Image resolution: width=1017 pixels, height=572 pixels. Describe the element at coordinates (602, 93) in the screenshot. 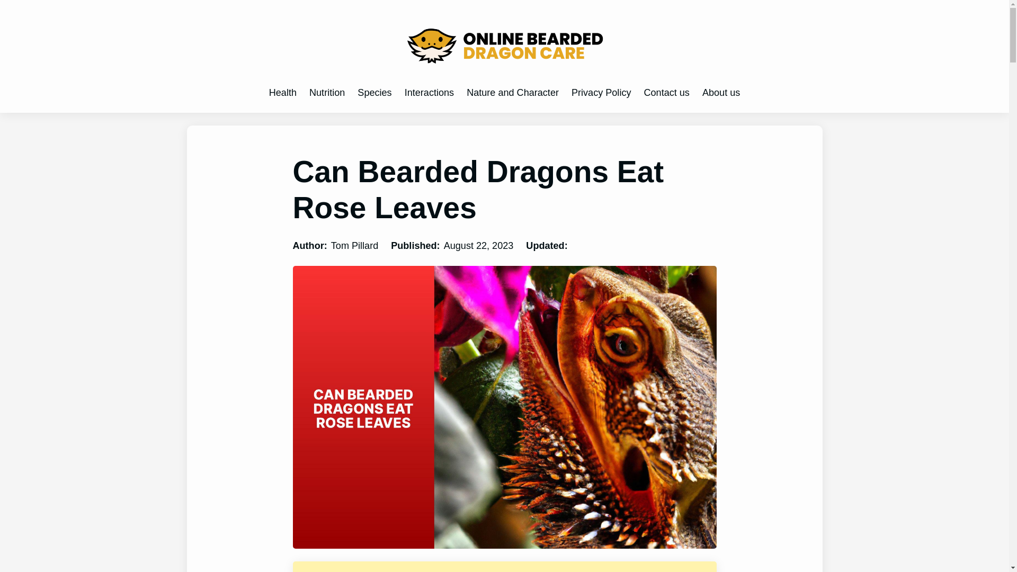

I see `Privacy Policy` at that location.